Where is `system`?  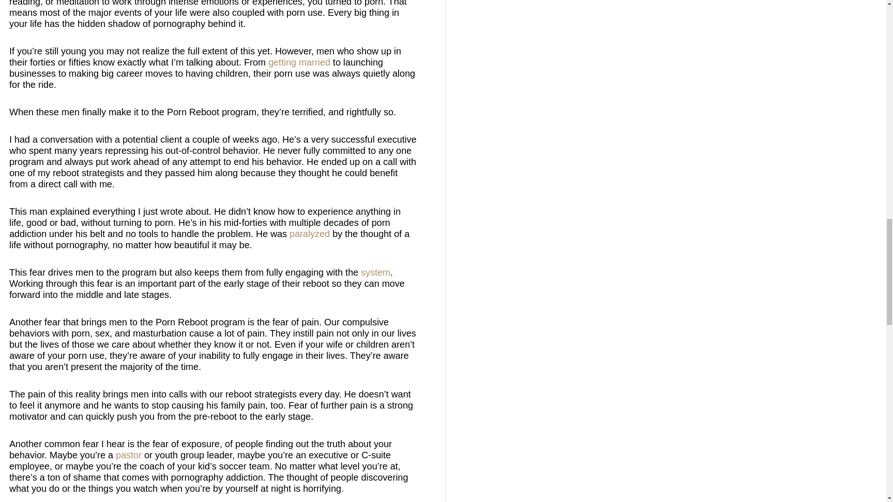 system is located at coordinates (375, 272).